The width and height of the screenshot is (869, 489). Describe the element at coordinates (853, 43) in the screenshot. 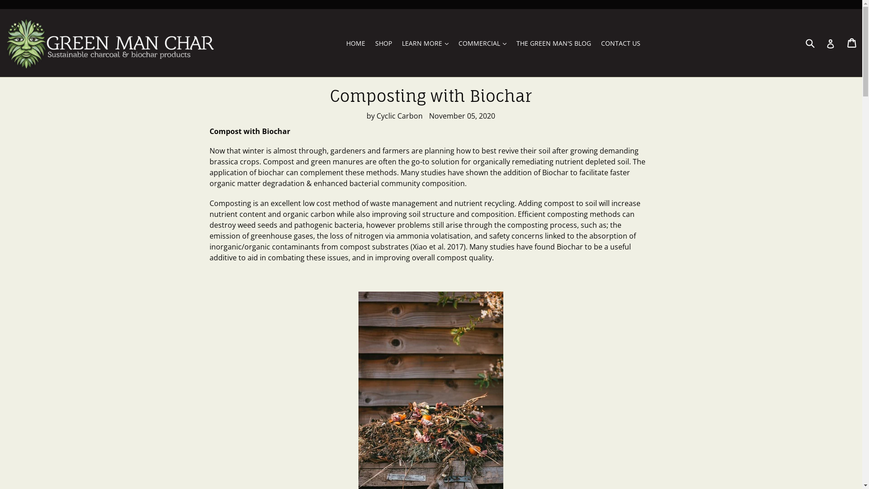

I see `Cart
Cart` at that location.